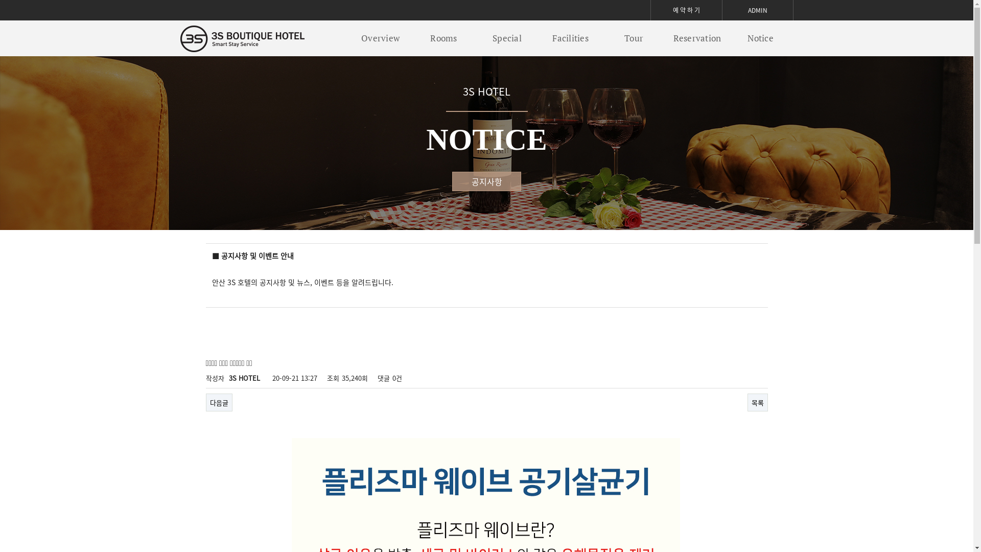  What do you see at coordinates (697, 38) in the screenshot?
I see `Reservation` at bounding box center [697, 38].